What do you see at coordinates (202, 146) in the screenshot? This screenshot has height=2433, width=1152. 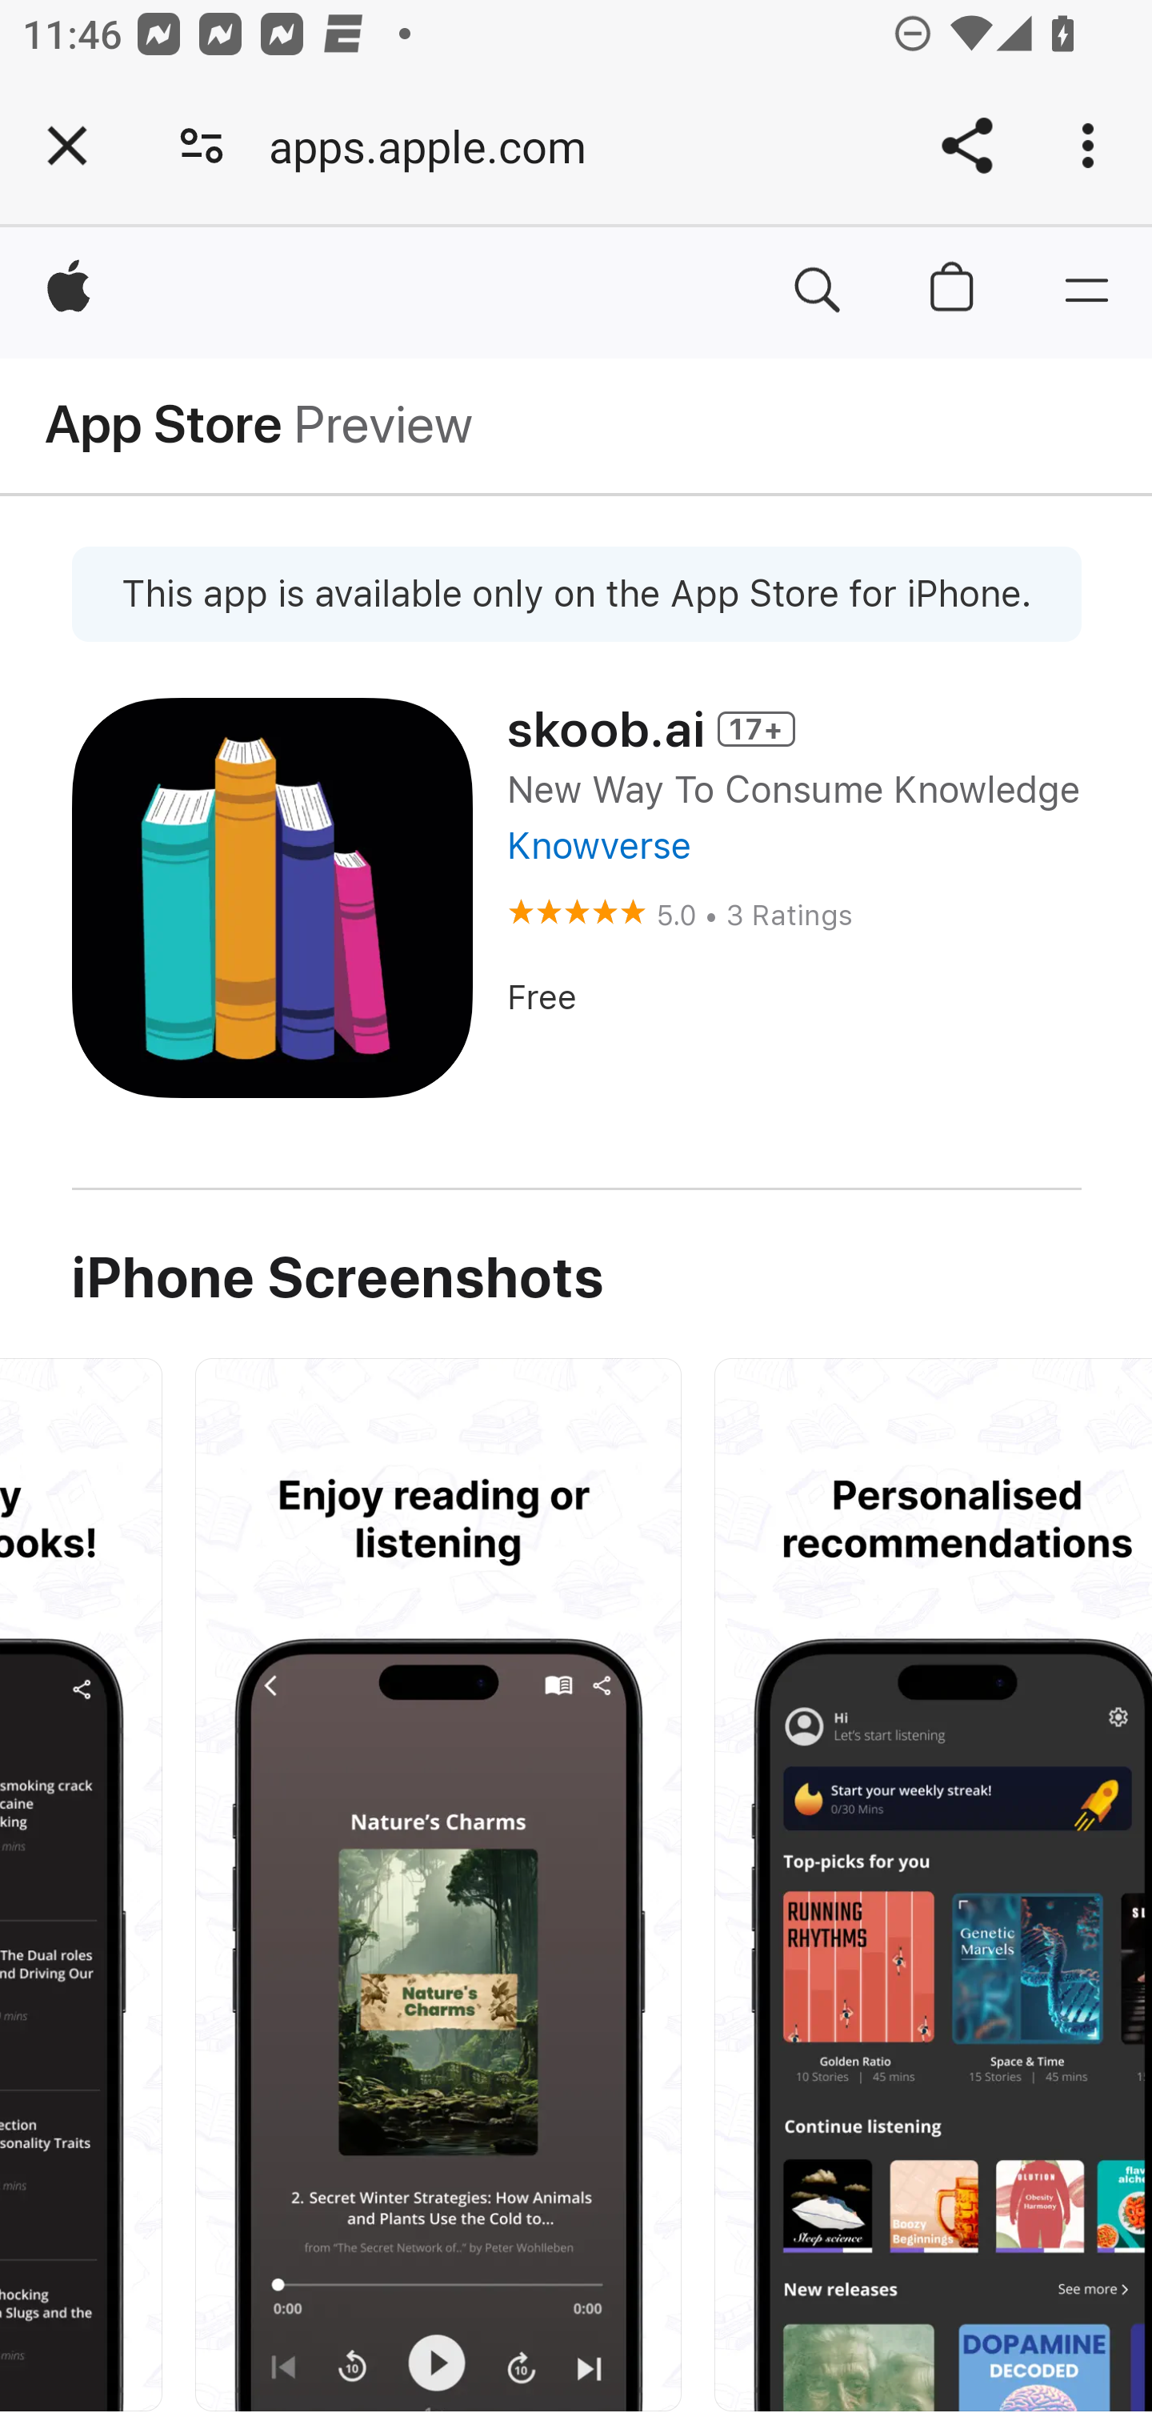 I see `Connection is secure` at bounding box center [202, 146].